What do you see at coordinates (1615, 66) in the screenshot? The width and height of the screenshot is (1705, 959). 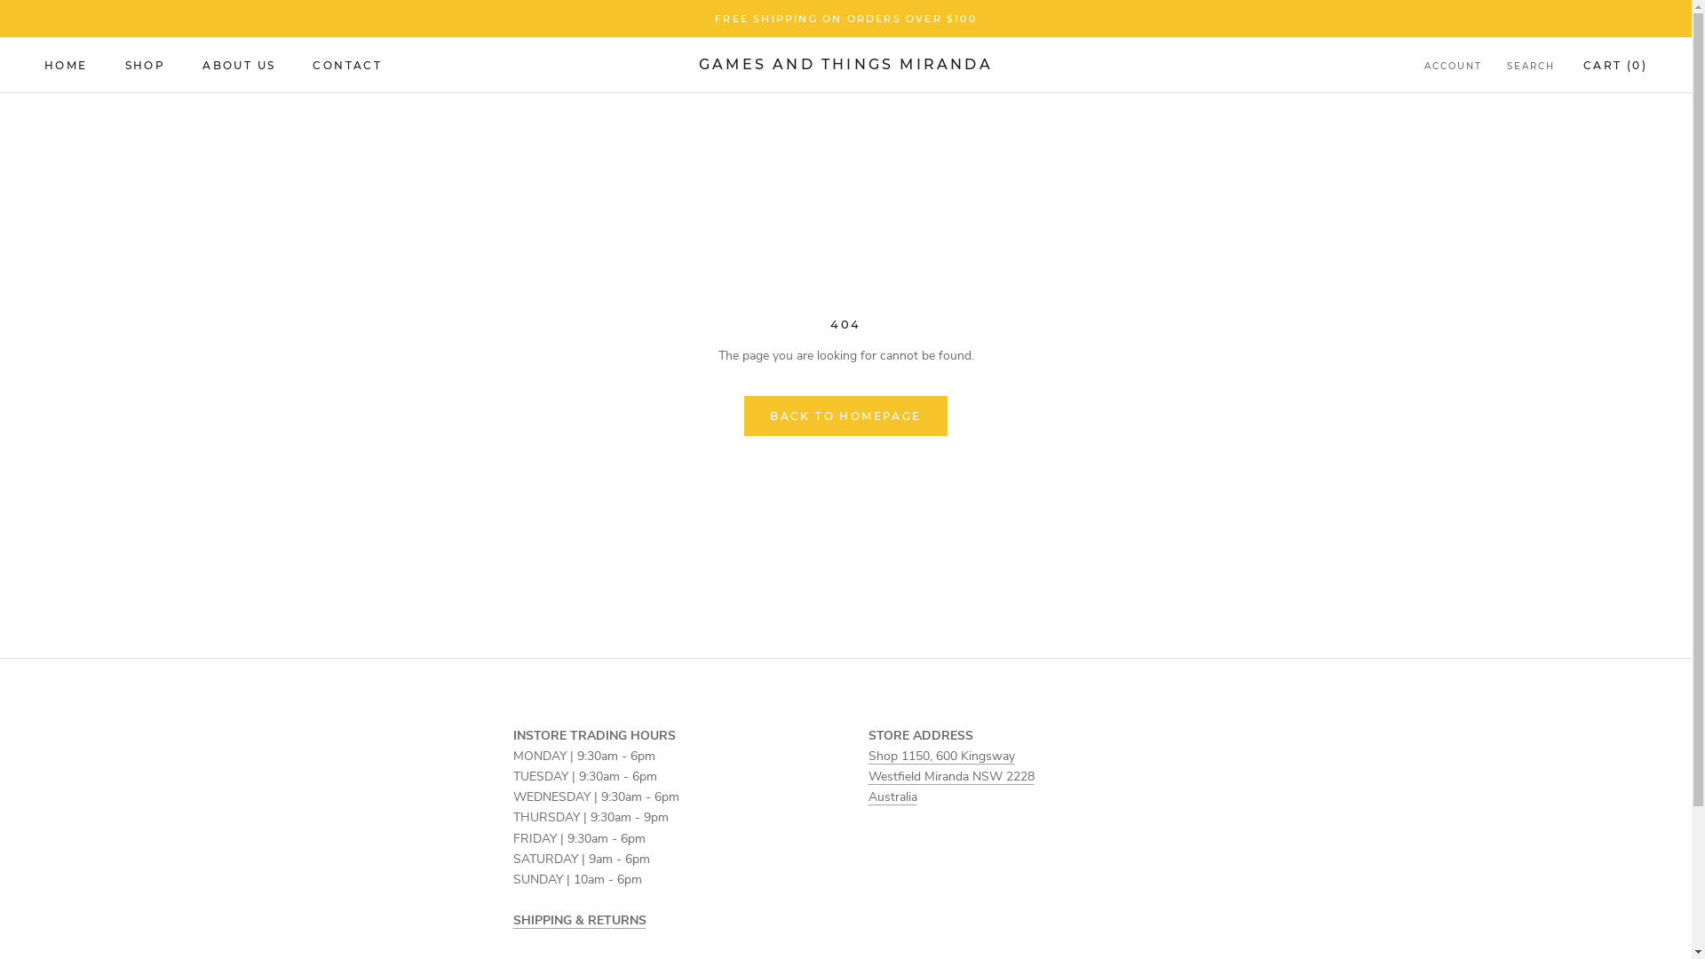 I see `CART (0)` at bounding box center [1615, 66].